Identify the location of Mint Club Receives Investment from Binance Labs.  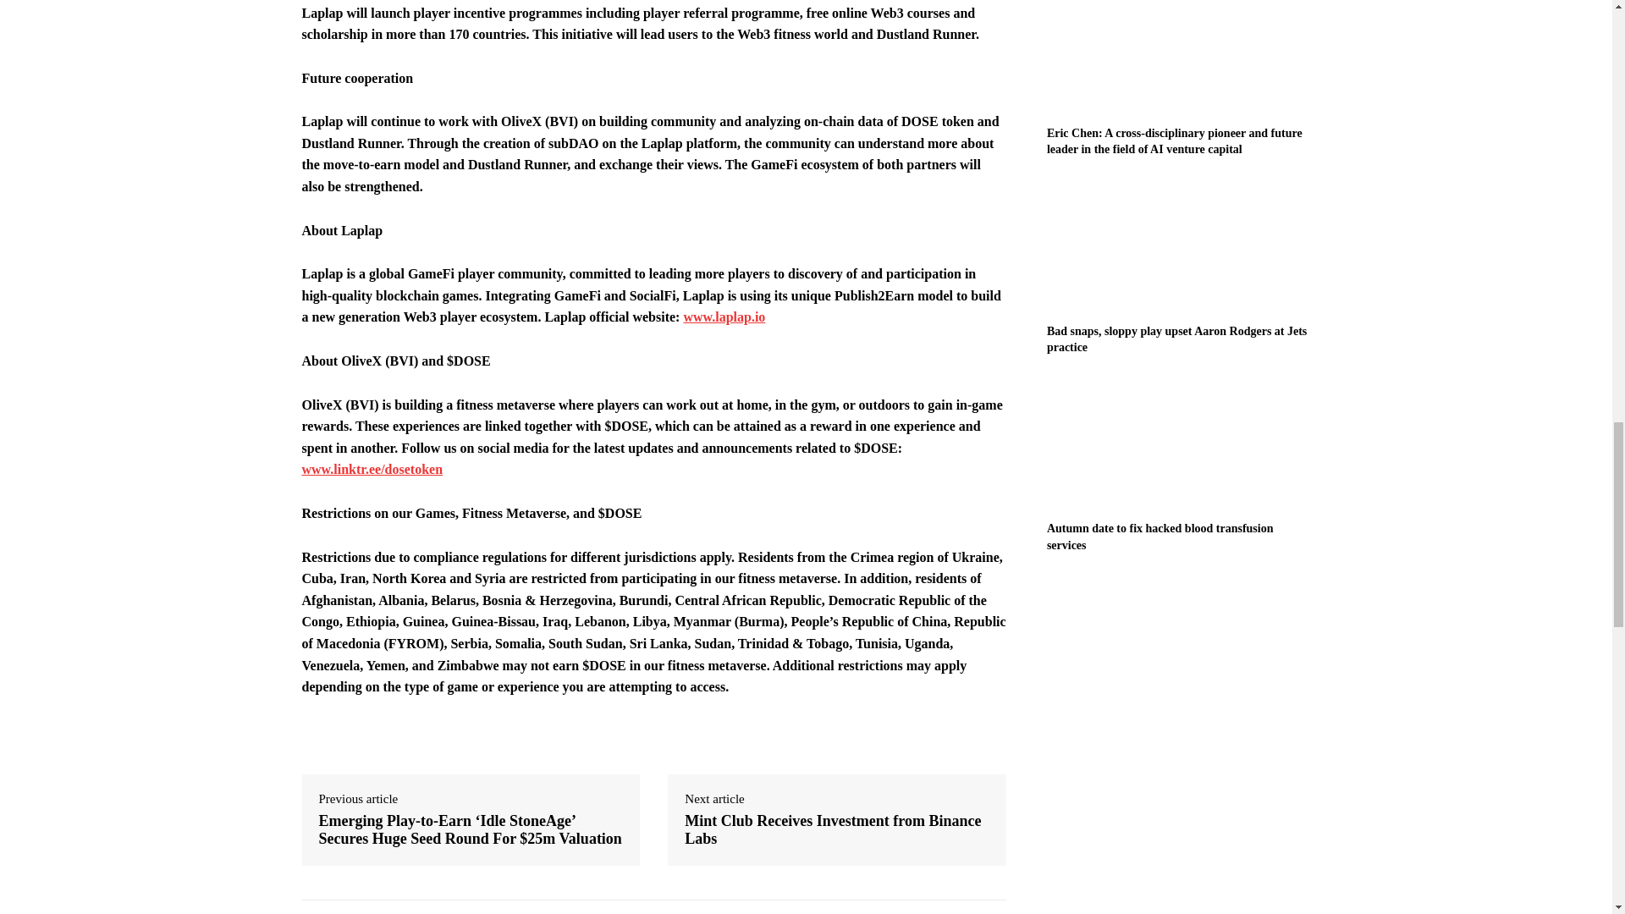
(836, 831).